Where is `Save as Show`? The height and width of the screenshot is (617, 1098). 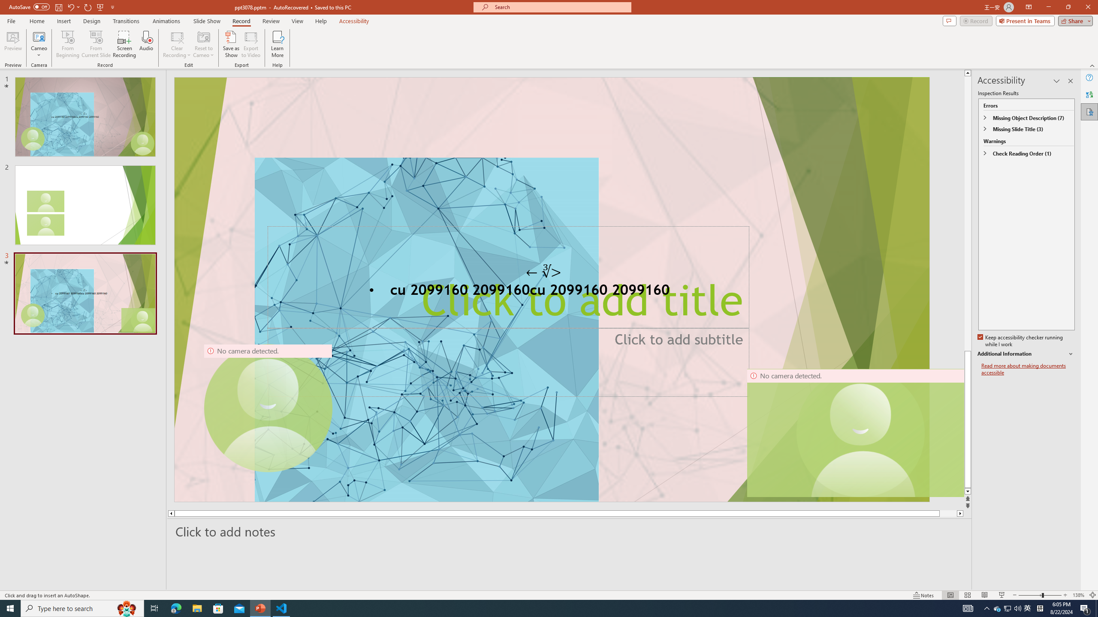
Save as Show is located at coordinates (231, 44).